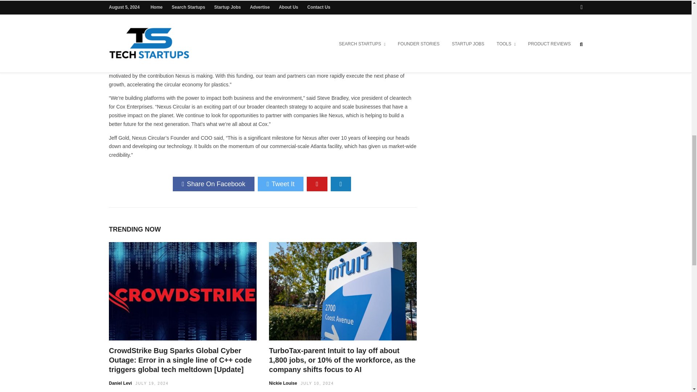  Describe the element at coordinates (317, 184) in the screenshot. I see `Share On Pinterest` at that location.